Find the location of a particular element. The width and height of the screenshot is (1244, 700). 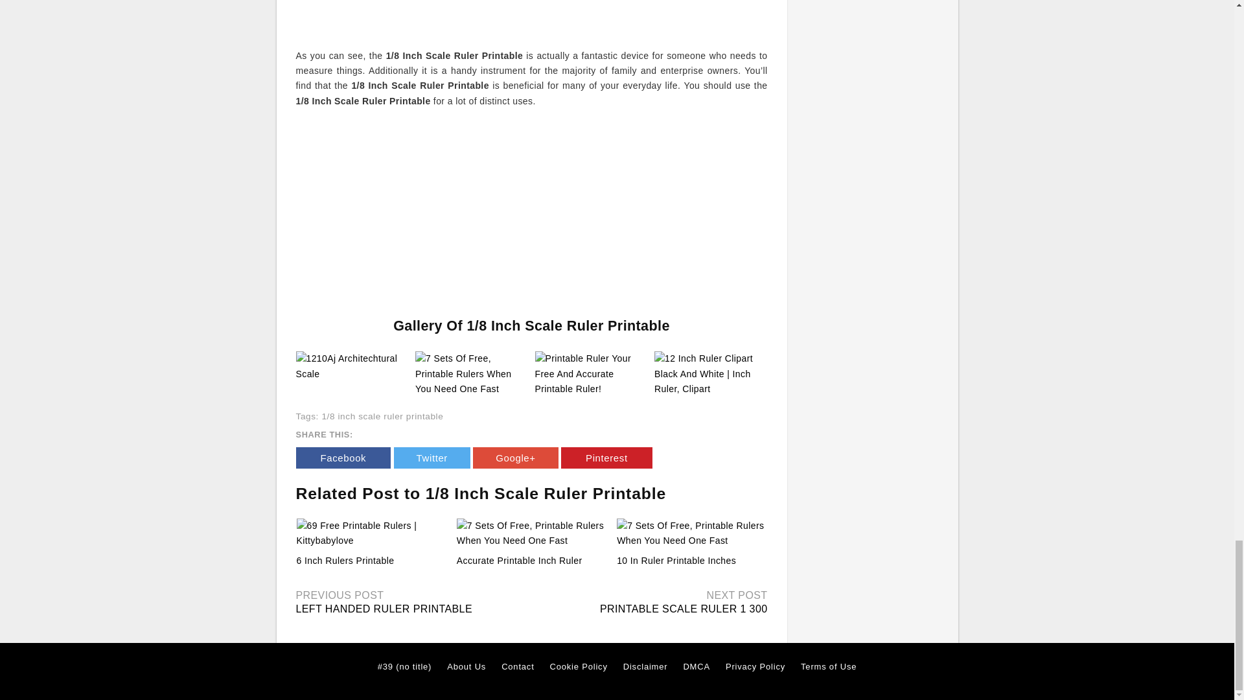

10 In Ruler Printable Inches is located at coordinates (676, 560).